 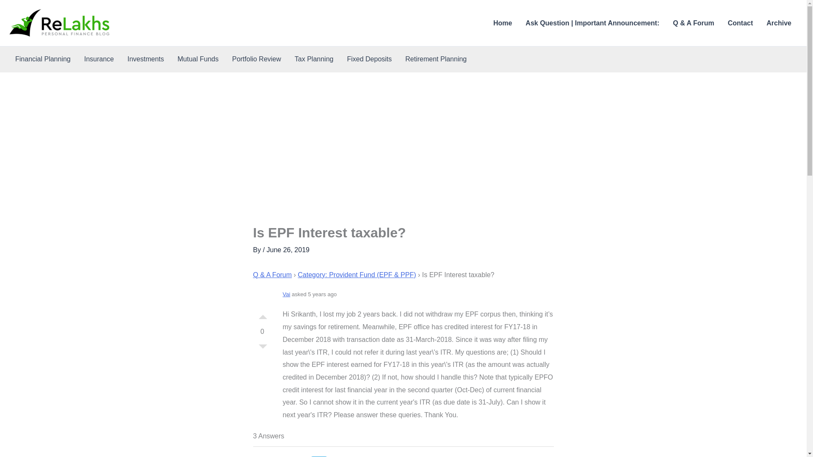 I want to click on Portfolio Review, so click(x=256, y=59).